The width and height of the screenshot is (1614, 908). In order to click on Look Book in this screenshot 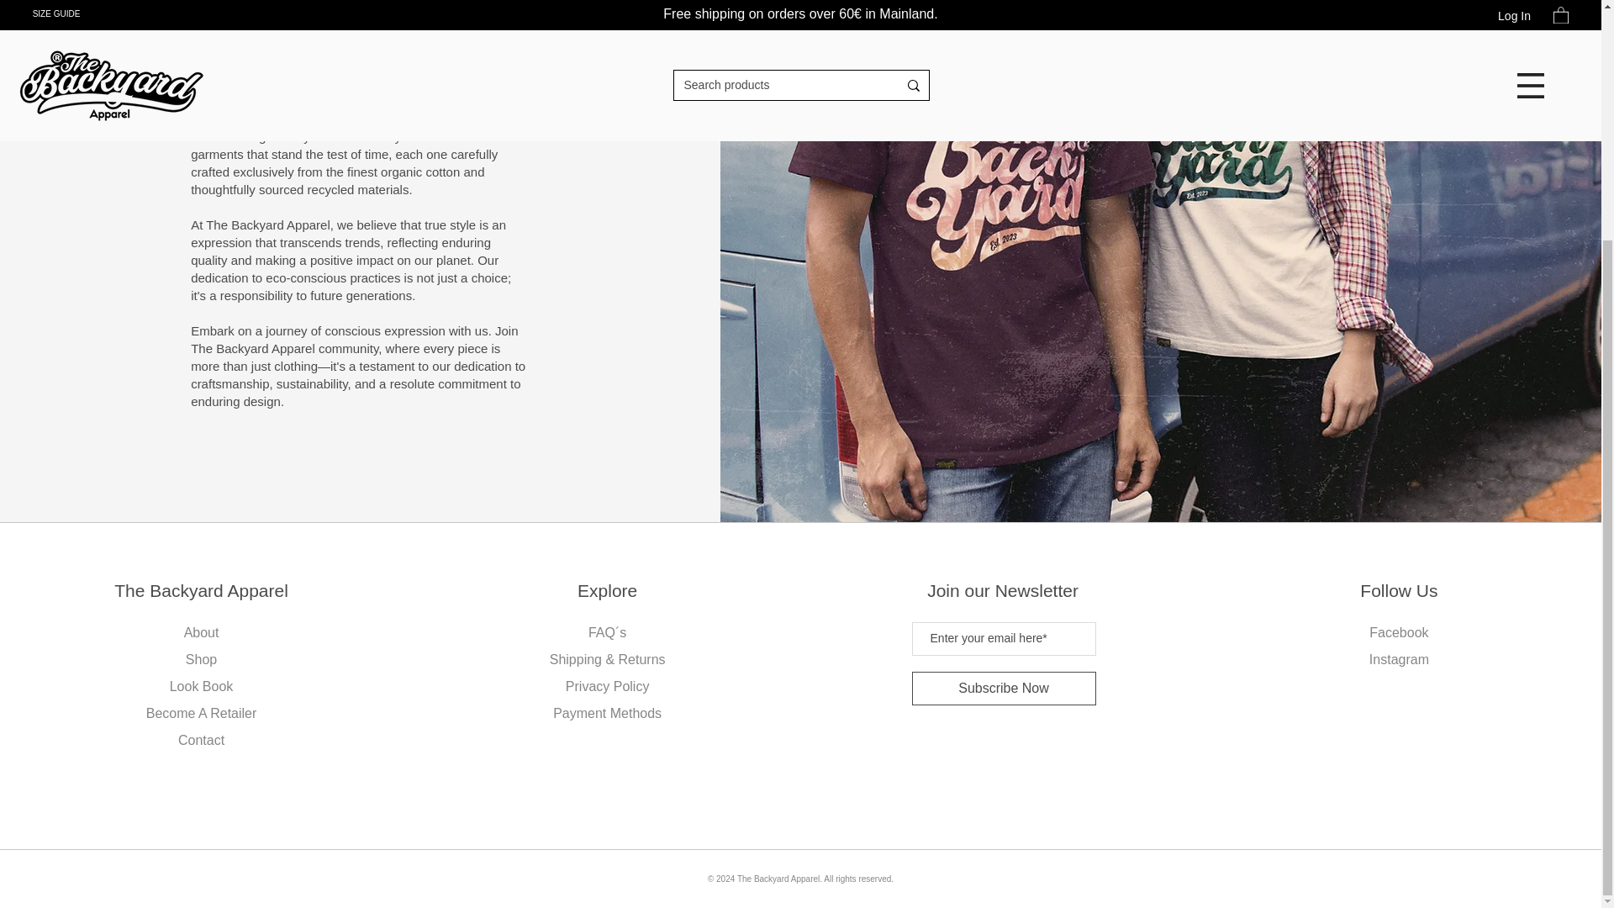, I will do `click(202, 686)`.